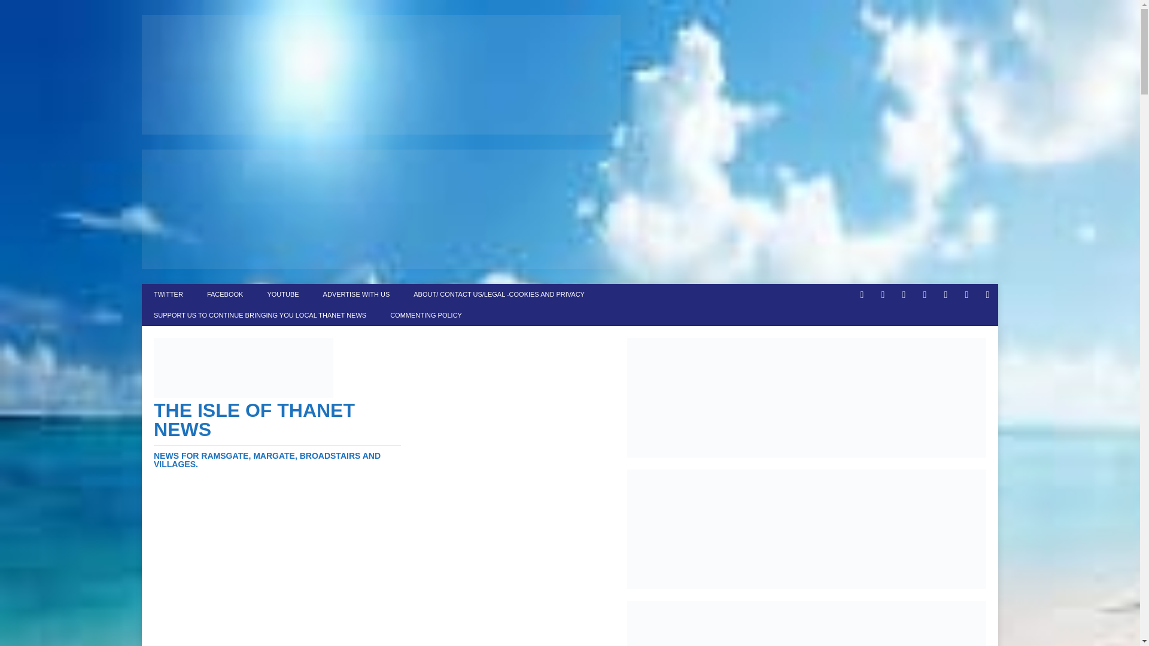 This screenshot has width=1149, height=646. I want to click on FACEBOOK, so click(225, 294).